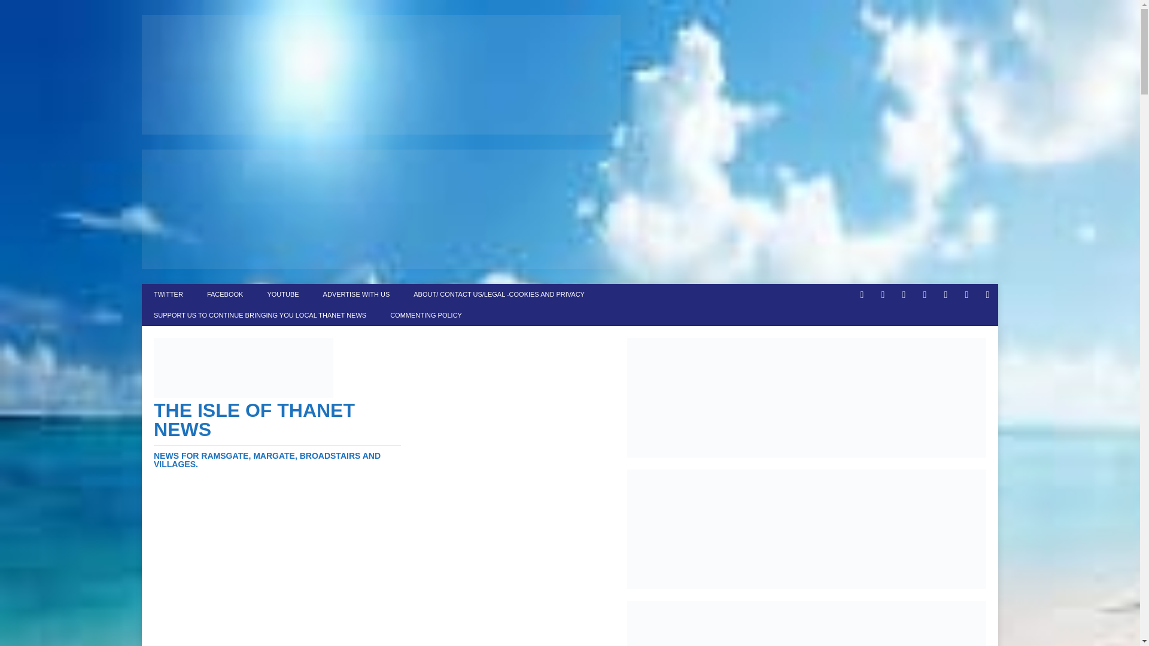 This screenshot has width=1149, height=646. I want to click on FACEBOOK, so click(225, 294).